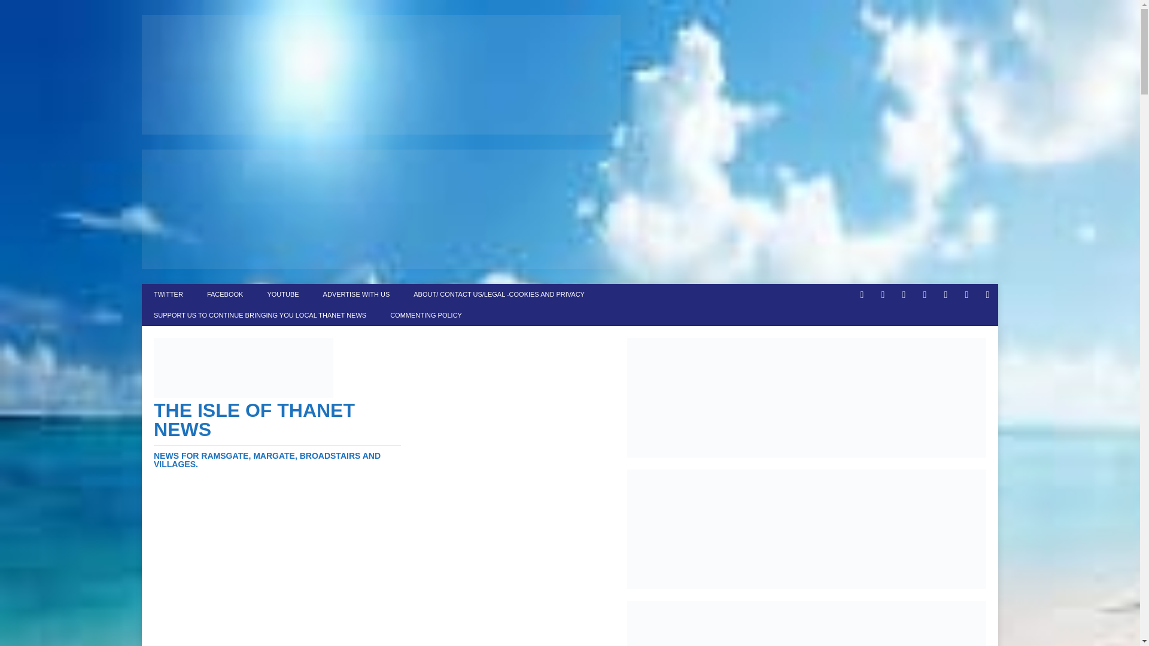 This screenshot has width=1149, height=646. I want to click on FACEBOOK, so click(225, 294).